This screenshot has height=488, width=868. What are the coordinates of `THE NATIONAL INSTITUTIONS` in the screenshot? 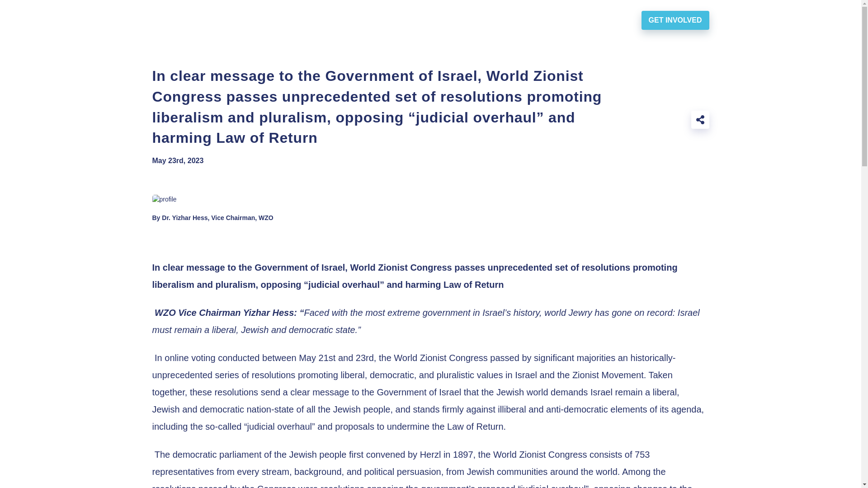 It's located at (534, 20).